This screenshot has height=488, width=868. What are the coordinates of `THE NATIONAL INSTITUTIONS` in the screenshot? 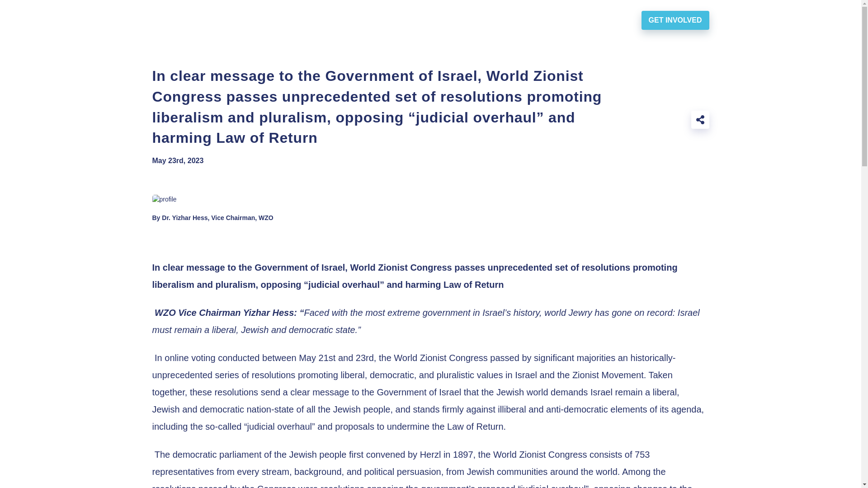 It's located at (534, 20).